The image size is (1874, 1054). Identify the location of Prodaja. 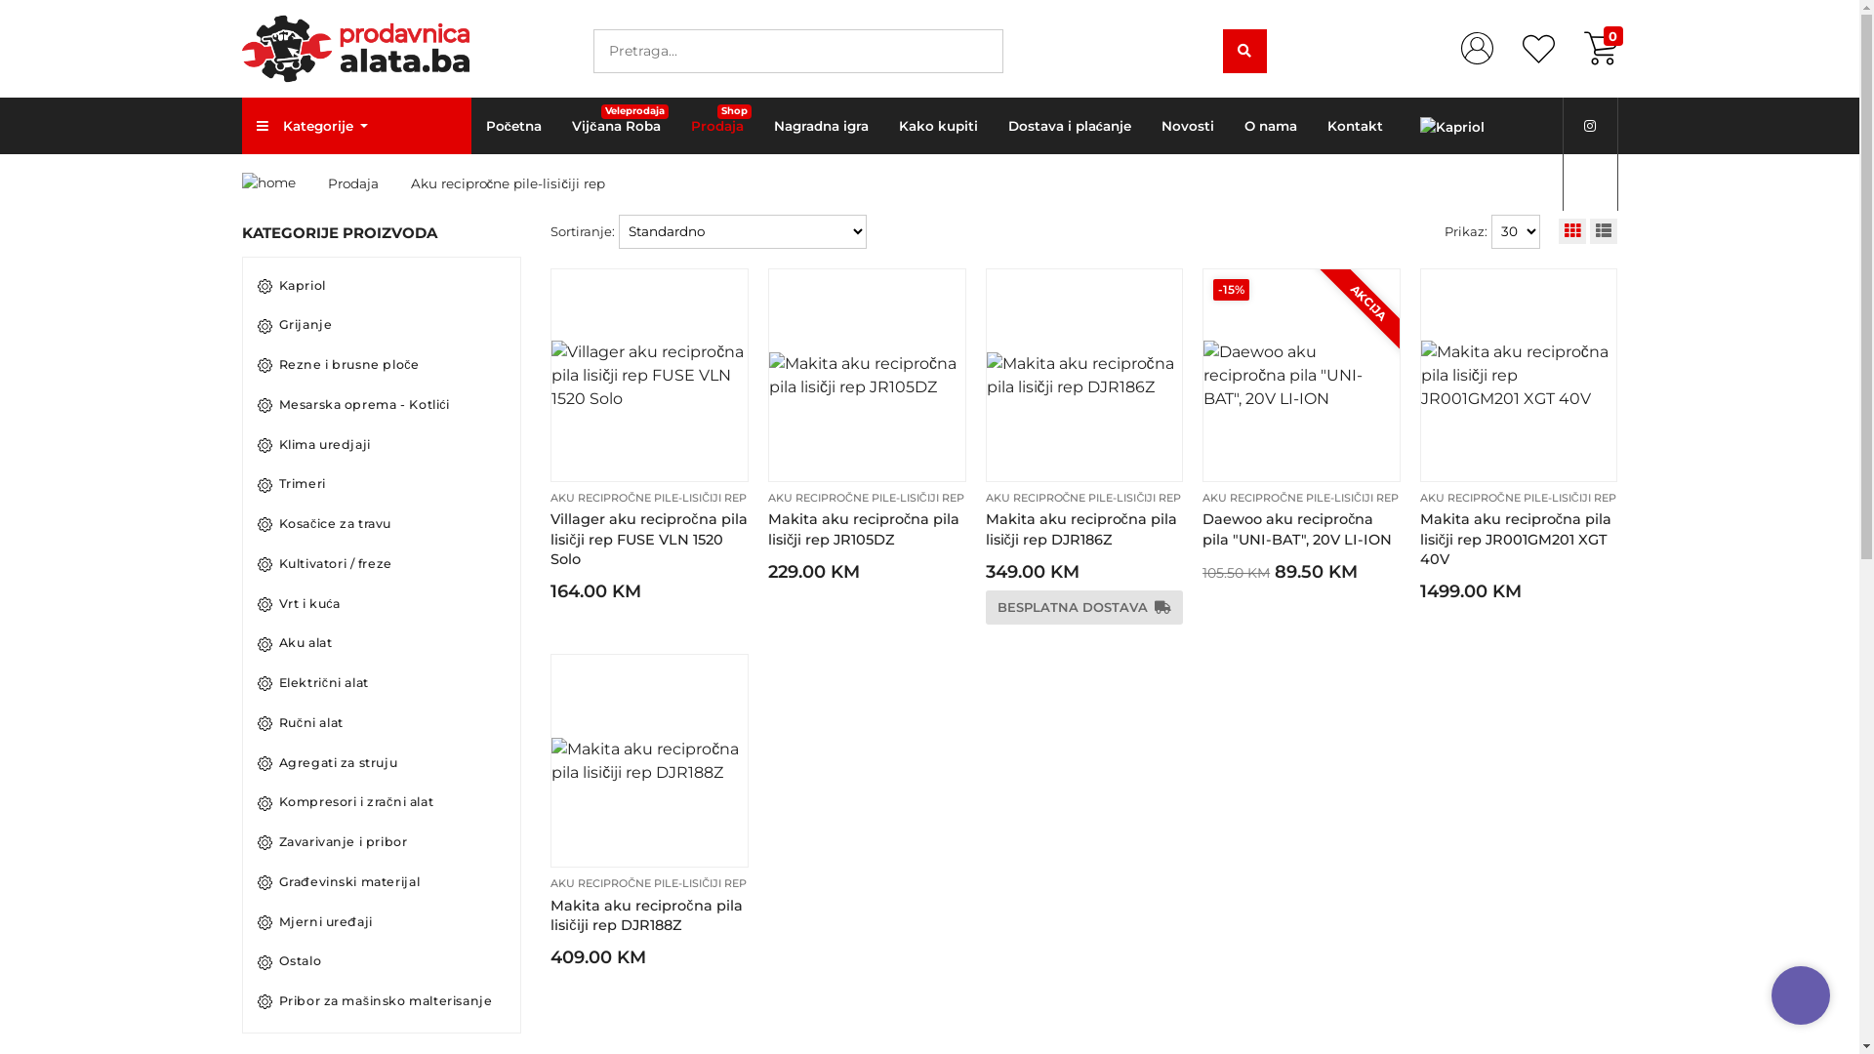
(353, 183).